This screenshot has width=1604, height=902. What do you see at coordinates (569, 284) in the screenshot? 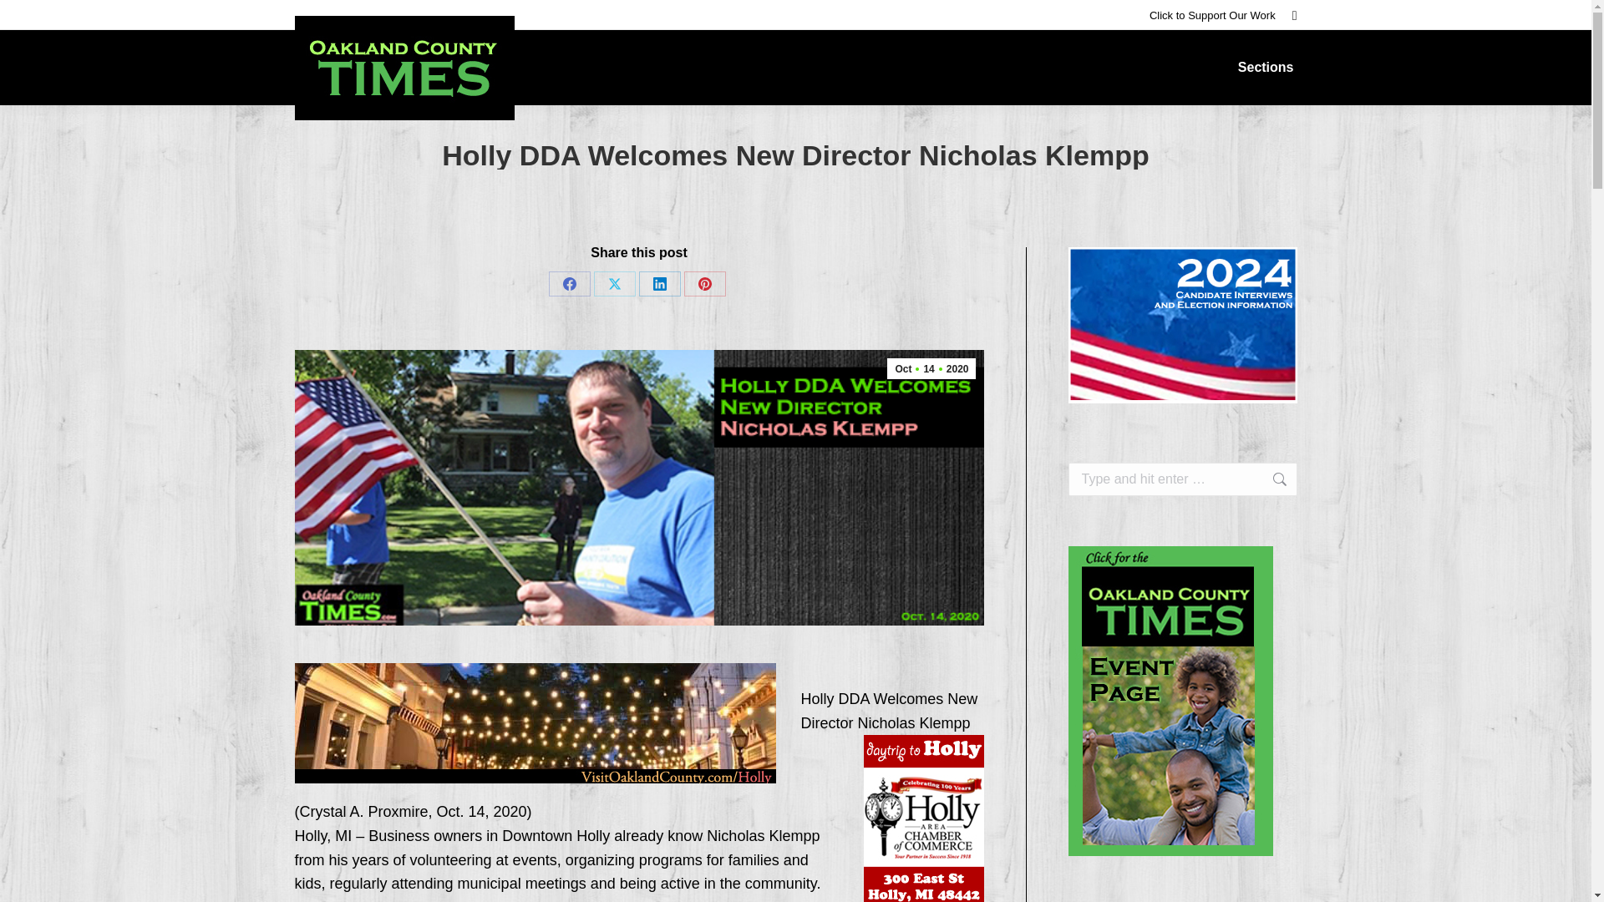
I see `Facebook` at bounding box center [569, 284].